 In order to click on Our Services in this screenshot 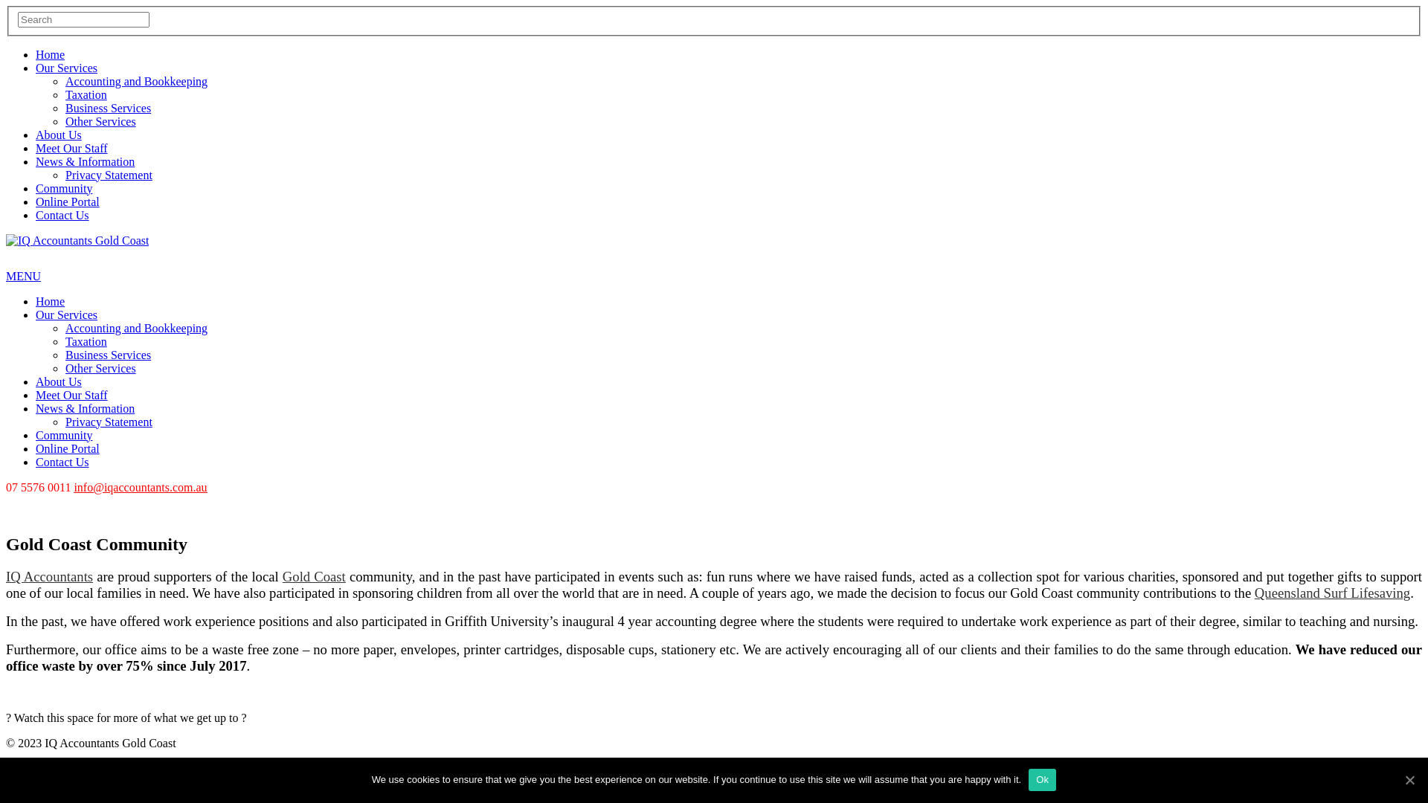, I will do `click(67, 315)`.